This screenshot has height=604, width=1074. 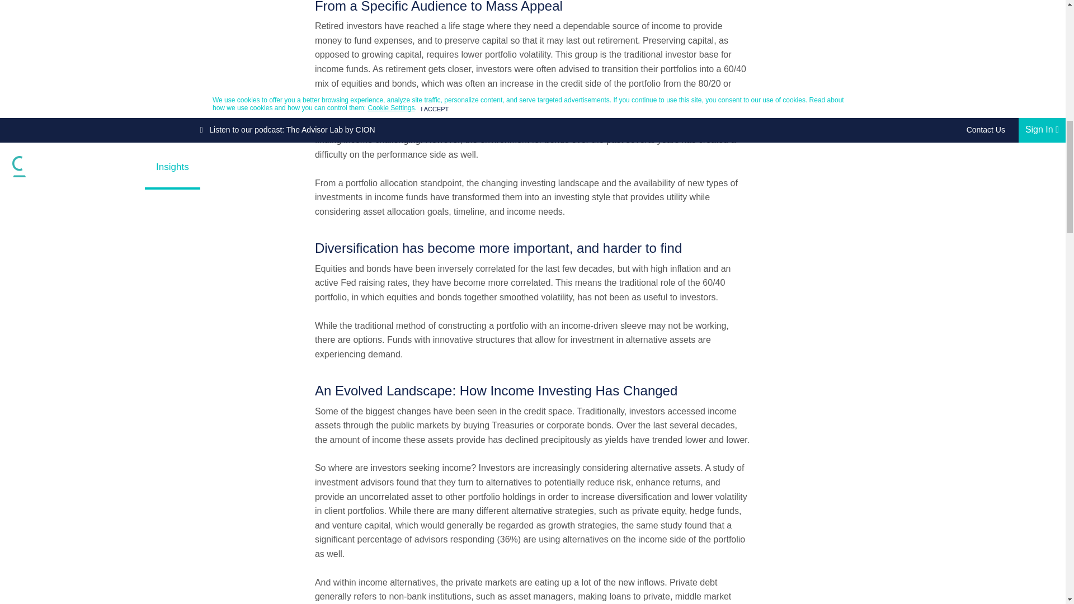 I want to click on Page 1, so click(x=533, y=198).